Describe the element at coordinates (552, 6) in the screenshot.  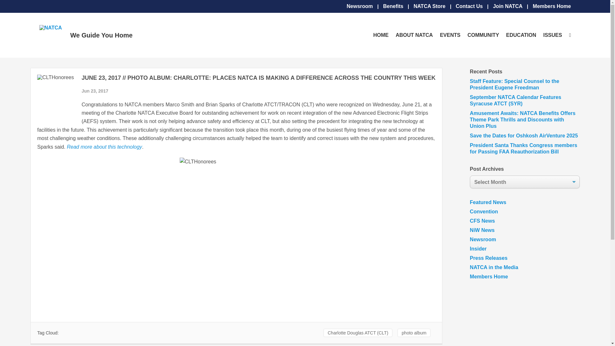
I see `Members Home` at that location.